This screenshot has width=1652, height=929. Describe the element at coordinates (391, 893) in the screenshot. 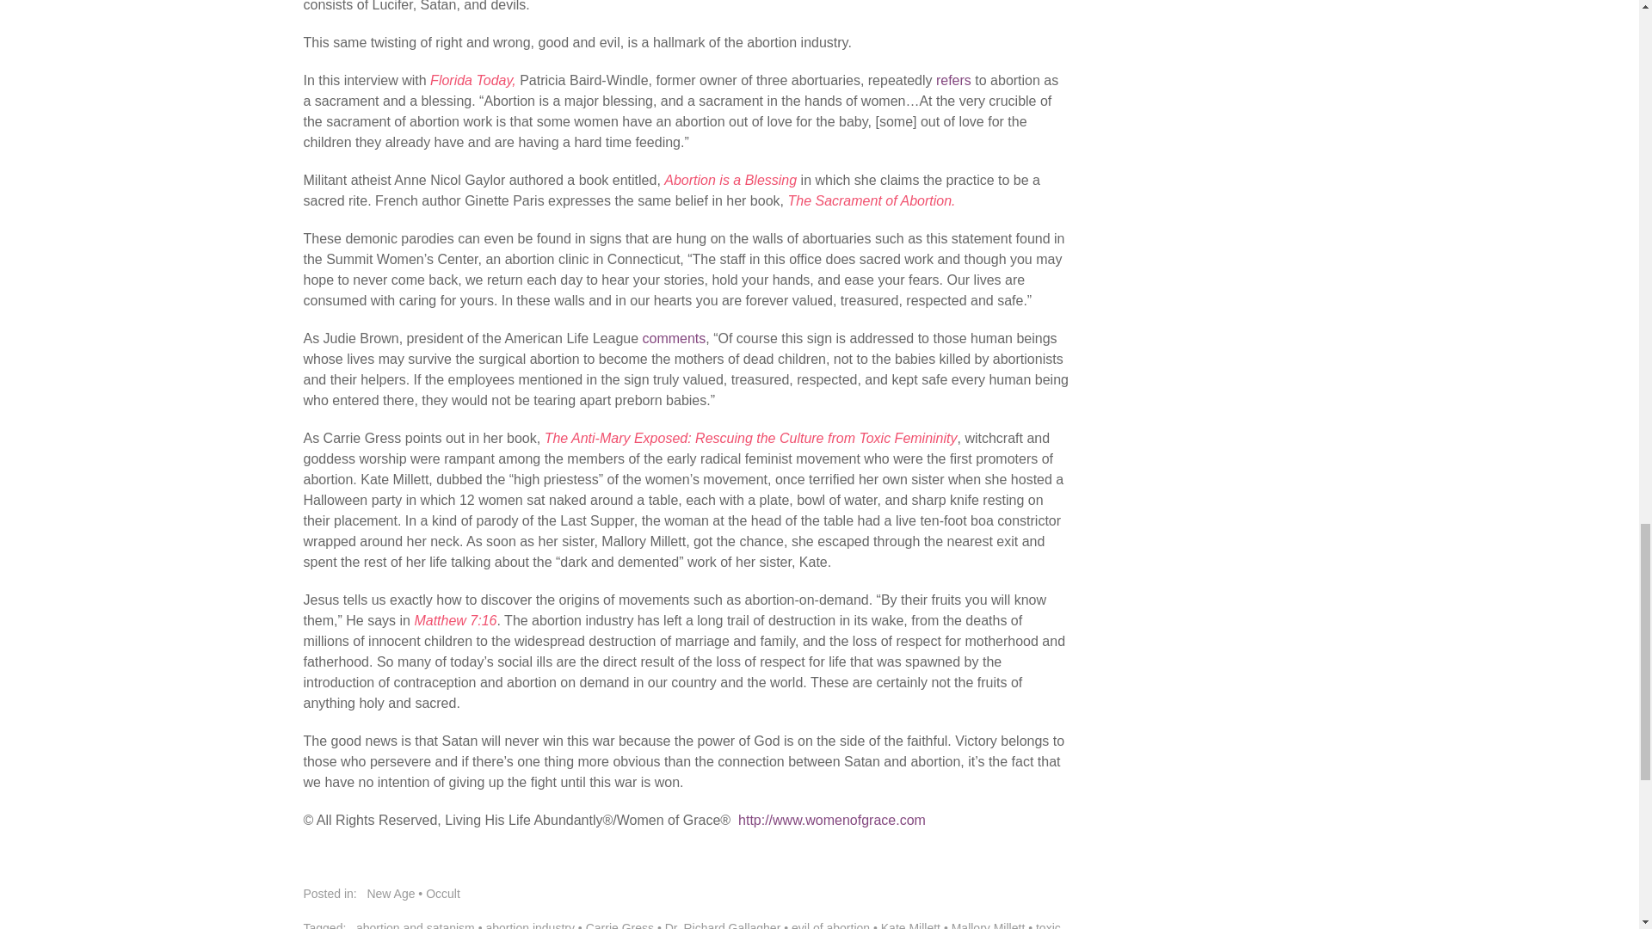

I see `New Age` at that location.